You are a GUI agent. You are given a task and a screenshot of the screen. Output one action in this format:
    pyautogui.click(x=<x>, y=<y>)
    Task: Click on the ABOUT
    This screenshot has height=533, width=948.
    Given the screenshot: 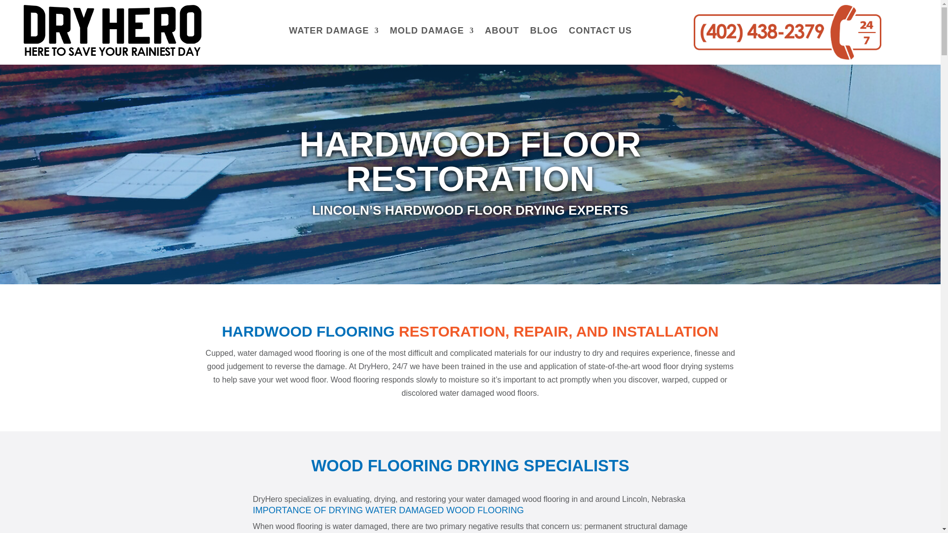 What is the action you would take?
    pyautogui.click(x=502, y=31)
    